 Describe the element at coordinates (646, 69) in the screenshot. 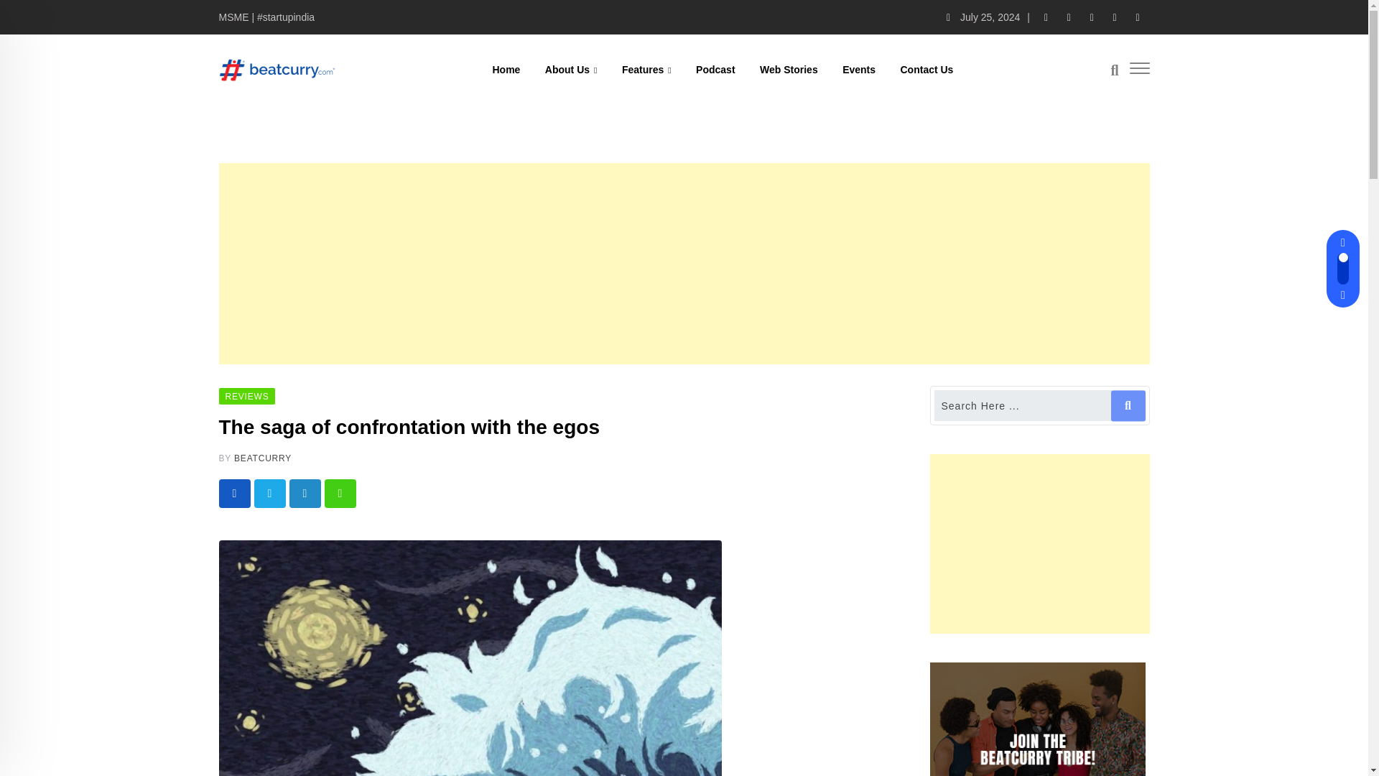

I see `Features` at that location.